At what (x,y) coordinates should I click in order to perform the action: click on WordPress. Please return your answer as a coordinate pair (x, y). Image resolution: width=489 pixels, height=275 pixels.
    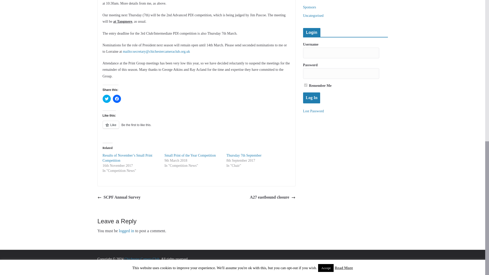
    Looking at the image, I should click on (173, 265).